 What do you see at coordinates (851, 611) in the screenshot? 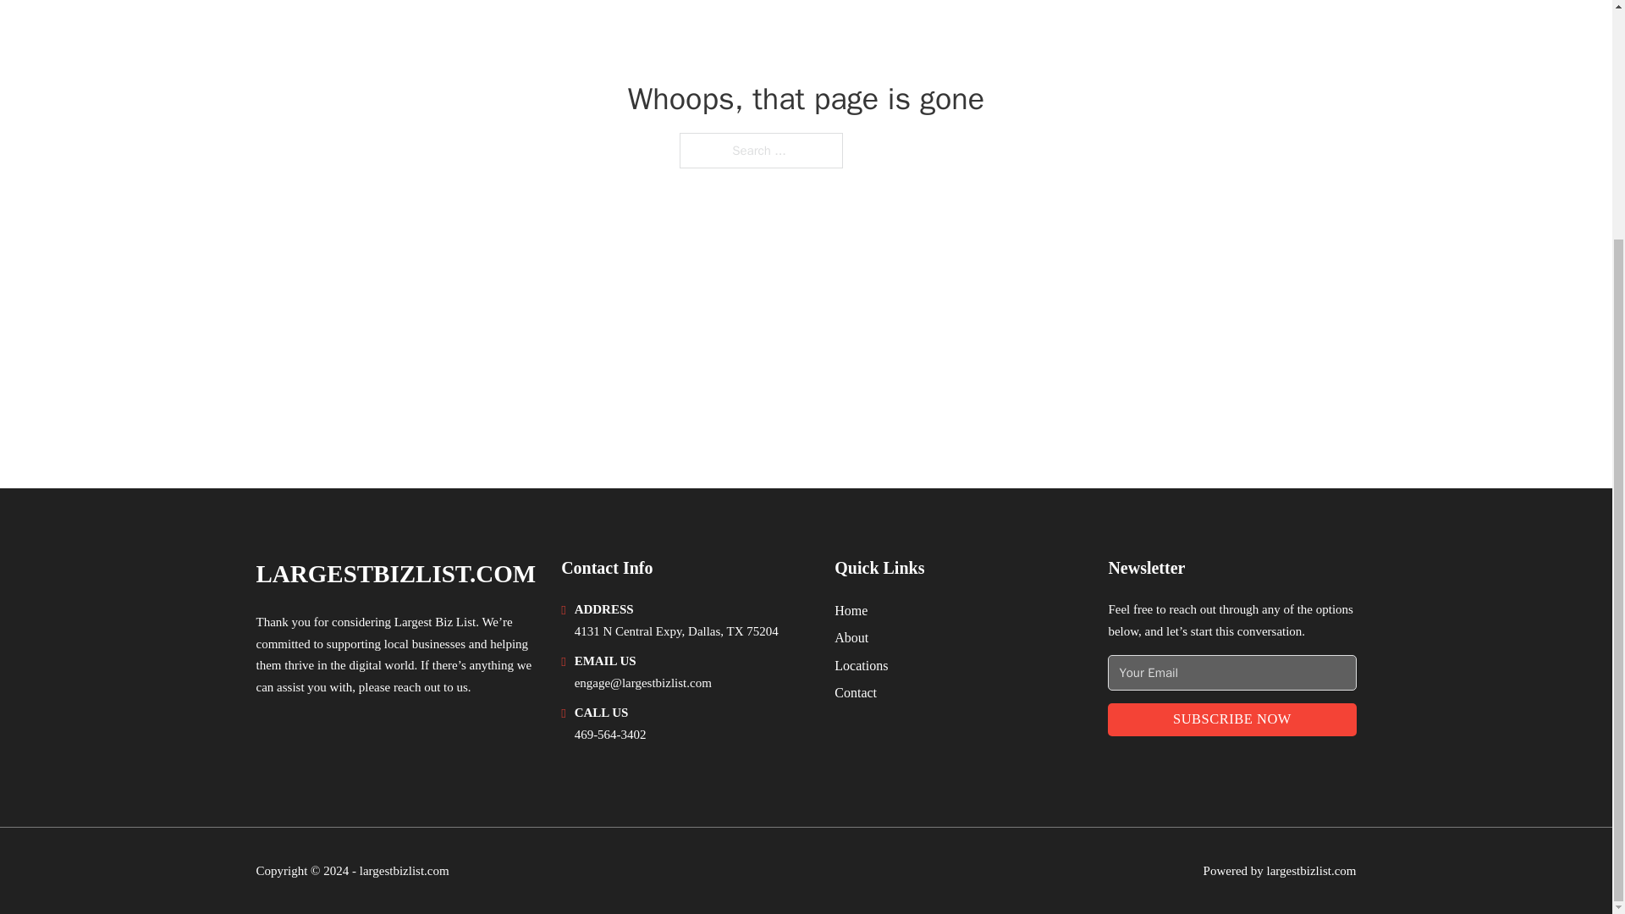
I see `Home` at bounding box center [851, 611].